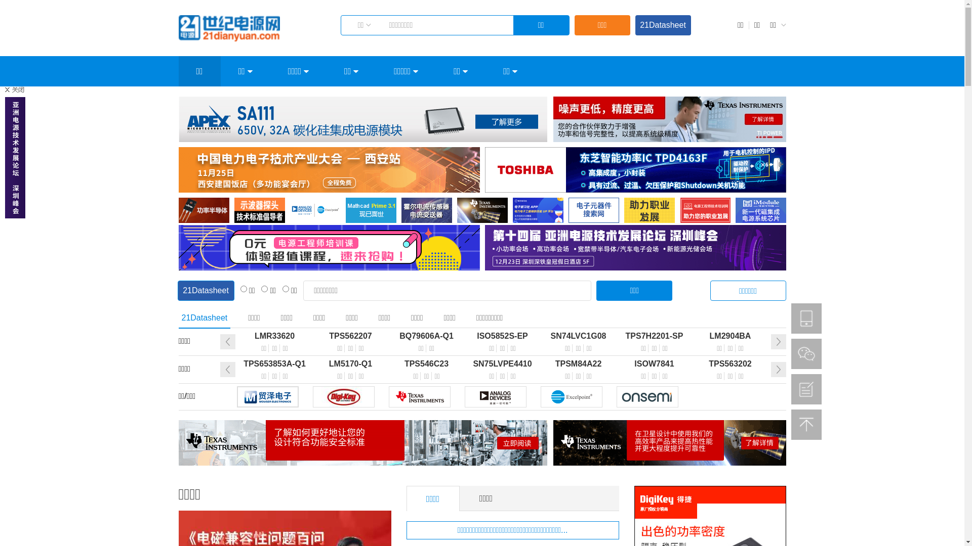 The height and width of the screenshot is (546, 972). Describe the element at coordinates (206, 291) in the screenshot. I see `21Datasheet` at that location.